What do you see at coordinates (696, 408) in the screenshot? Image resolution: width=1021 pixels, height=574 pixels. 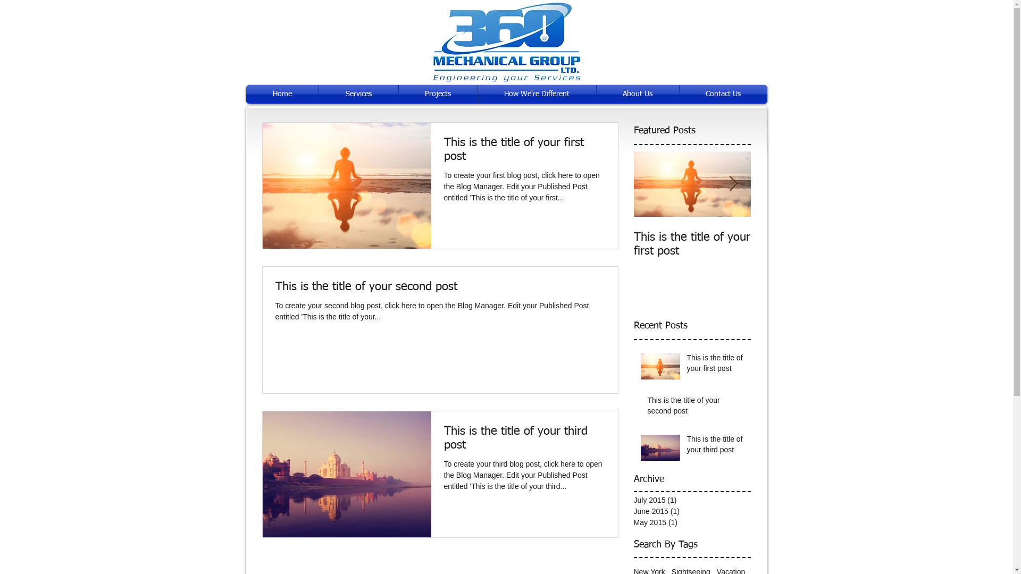 I see `This is the title of your second post` at bounding box center [696, 408].